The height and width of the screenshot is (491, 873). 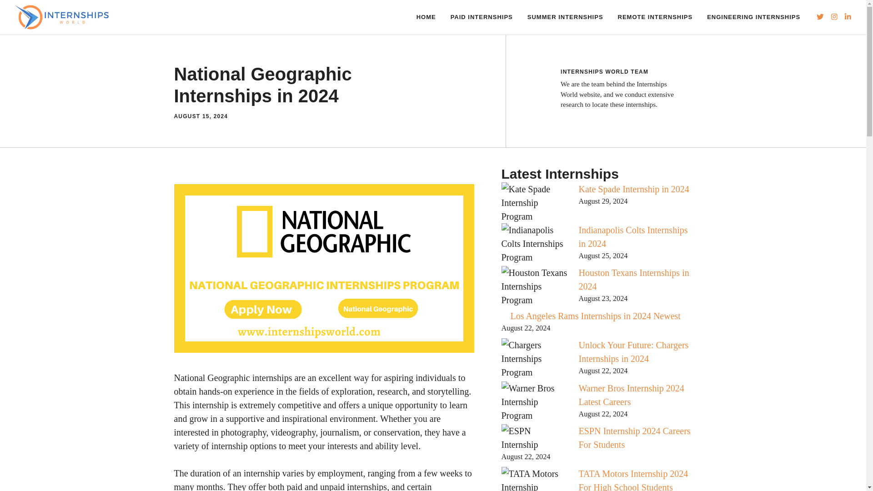 I want to click on REMOTE INTERNSHIPS, so click(x=655, y=17).